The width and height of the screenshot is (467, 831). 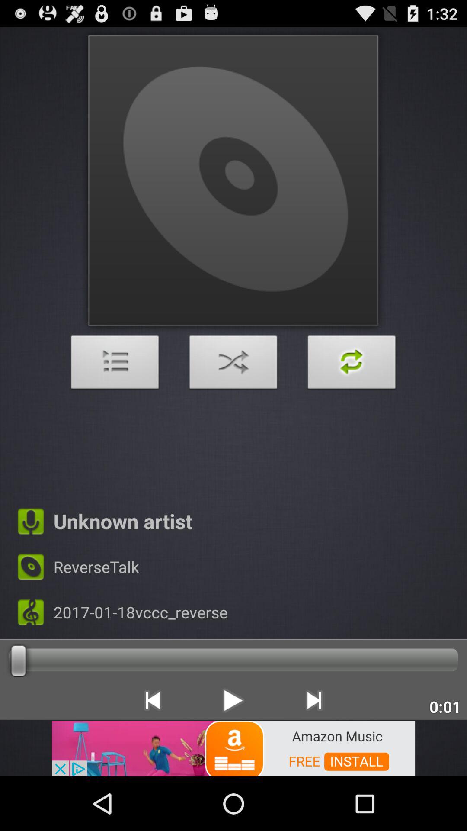 What do you see at coordinates (352, 364) in the screenshot?
I see `go to refresh` at bounding box center [352, 364].